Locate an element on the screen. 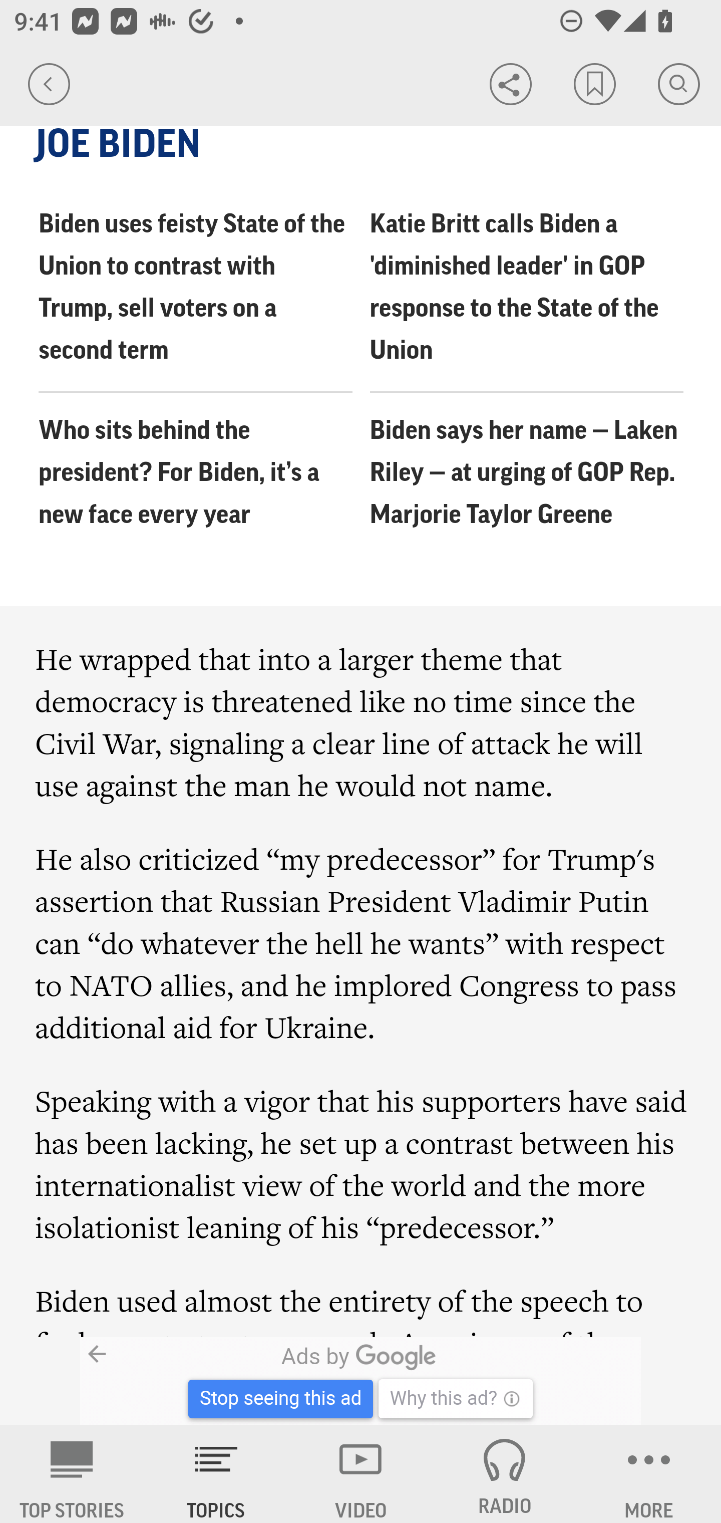  TOPICS is located at coordinates (216, 1474).